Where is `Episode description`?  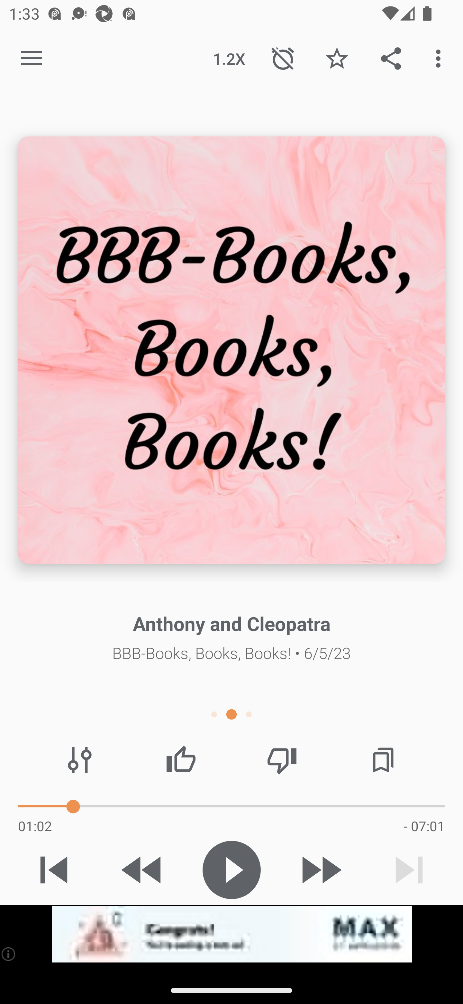
Episode description is located at coordinates (232, 350).